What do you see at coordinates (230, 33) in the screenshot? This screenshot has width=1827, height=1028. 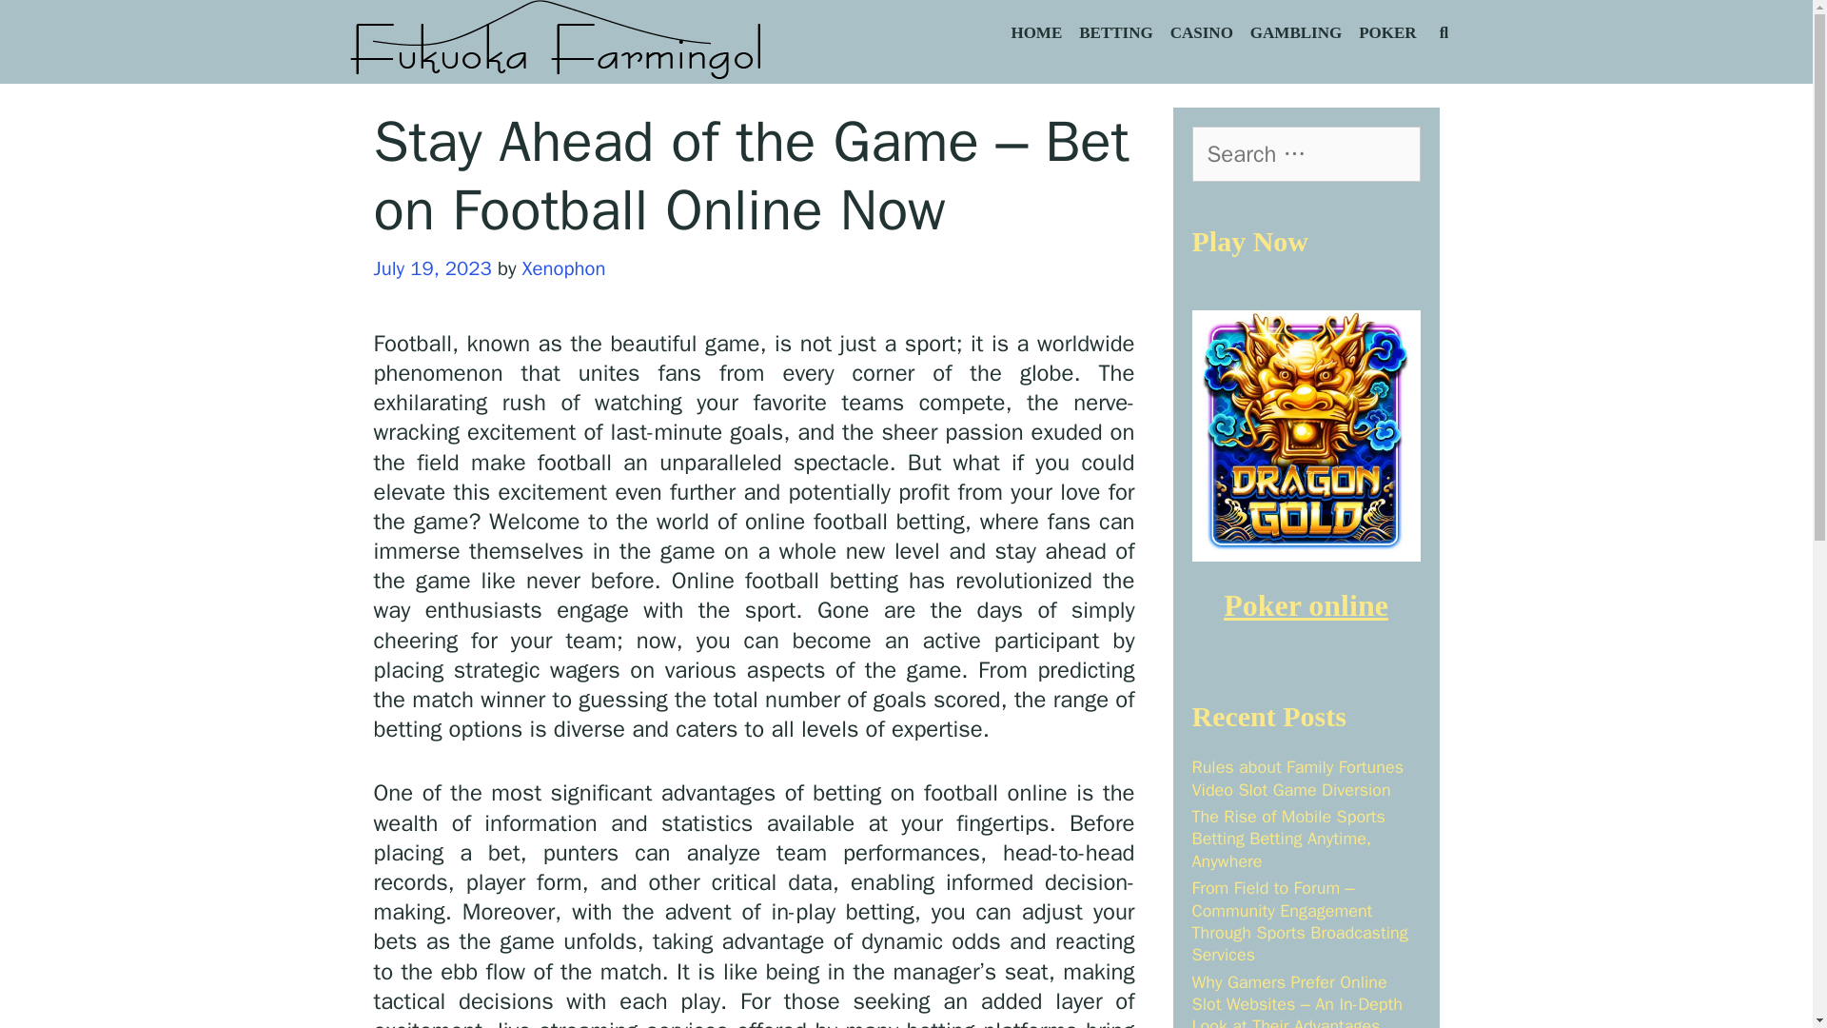 I see `Search` at bounding box center [230, 33].